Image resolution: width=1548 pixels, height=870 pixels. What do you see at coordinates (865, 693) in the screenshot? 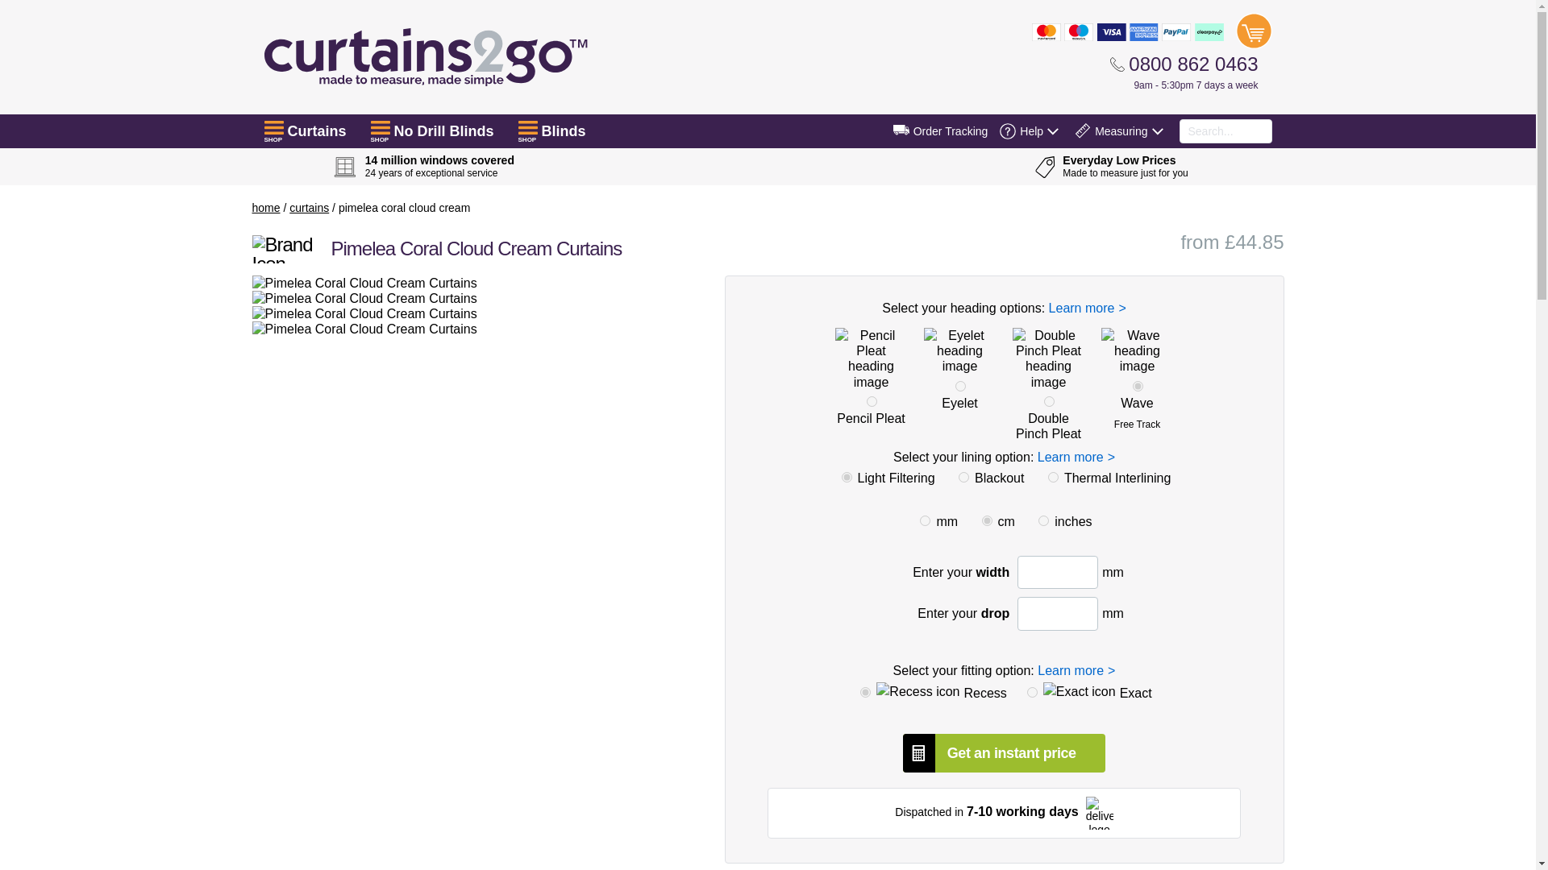
I see `R` at bounding box center [865, 693].